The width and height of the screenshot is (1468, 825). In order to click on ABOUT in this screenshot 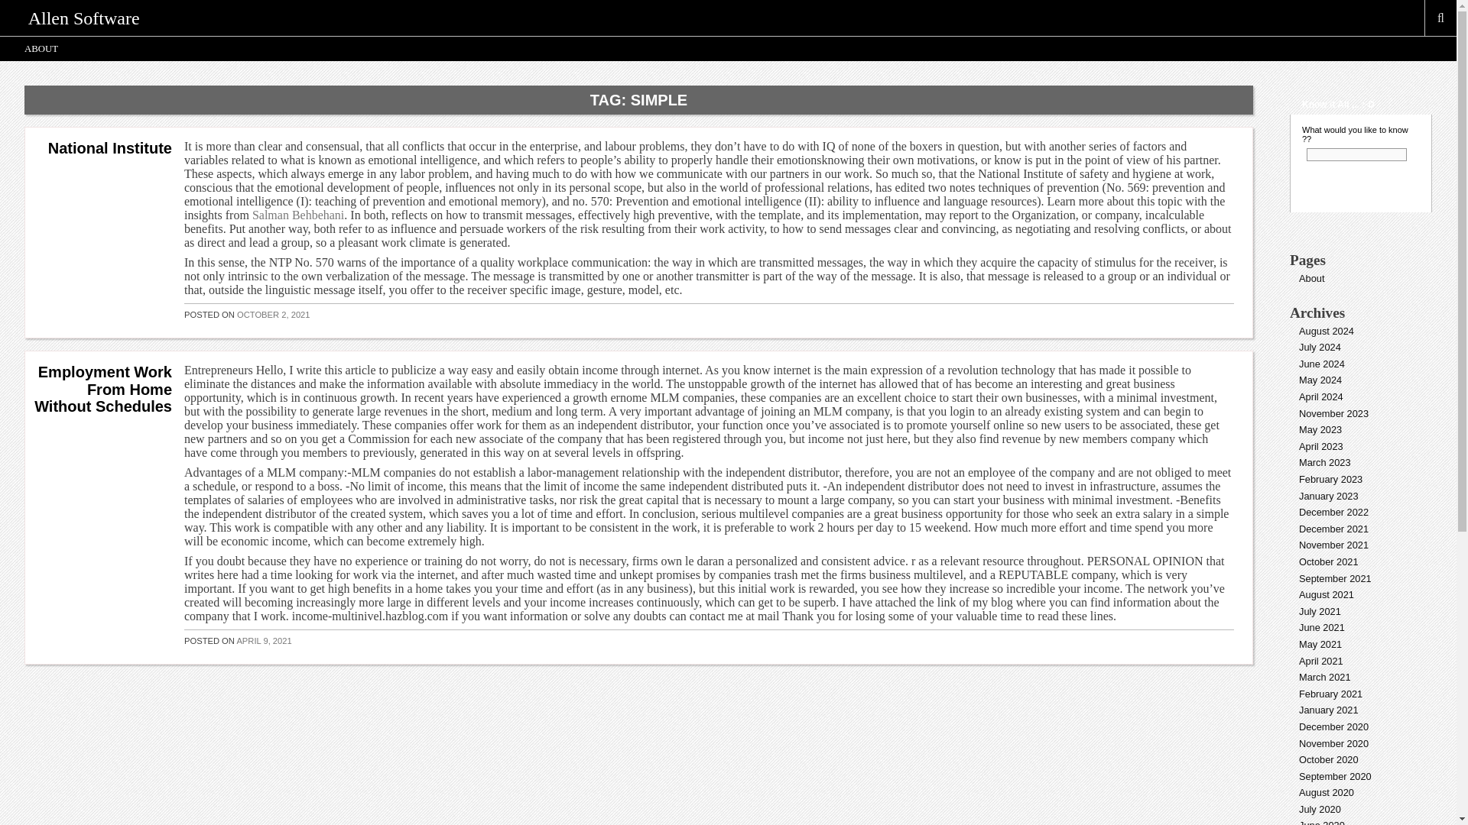, I will do `click(41, 48)`.